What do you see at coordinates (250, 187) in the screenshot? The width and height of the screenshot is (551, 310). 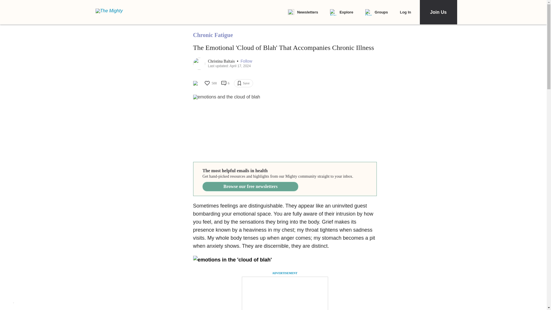 I see `Browse our free newsletters` at bounding box center [250, 187].